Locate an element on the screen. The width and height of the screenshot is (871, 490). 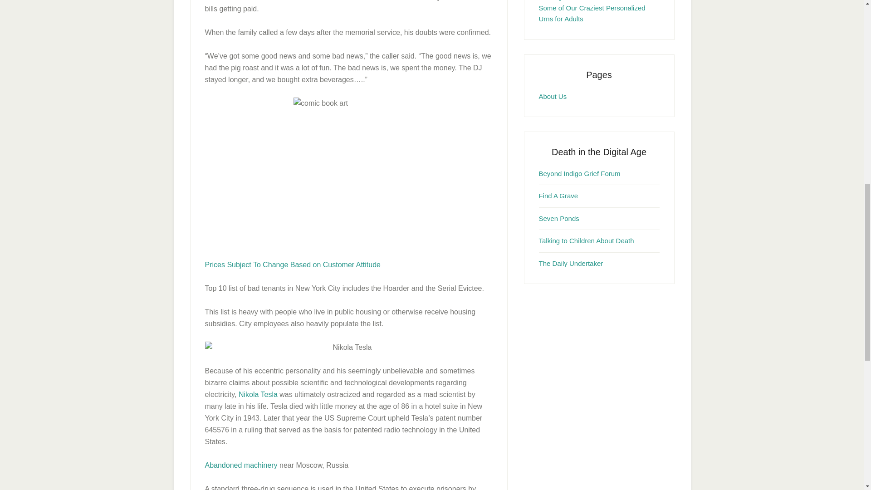
Talking to Children About Death is located at coordinates (586, 240).